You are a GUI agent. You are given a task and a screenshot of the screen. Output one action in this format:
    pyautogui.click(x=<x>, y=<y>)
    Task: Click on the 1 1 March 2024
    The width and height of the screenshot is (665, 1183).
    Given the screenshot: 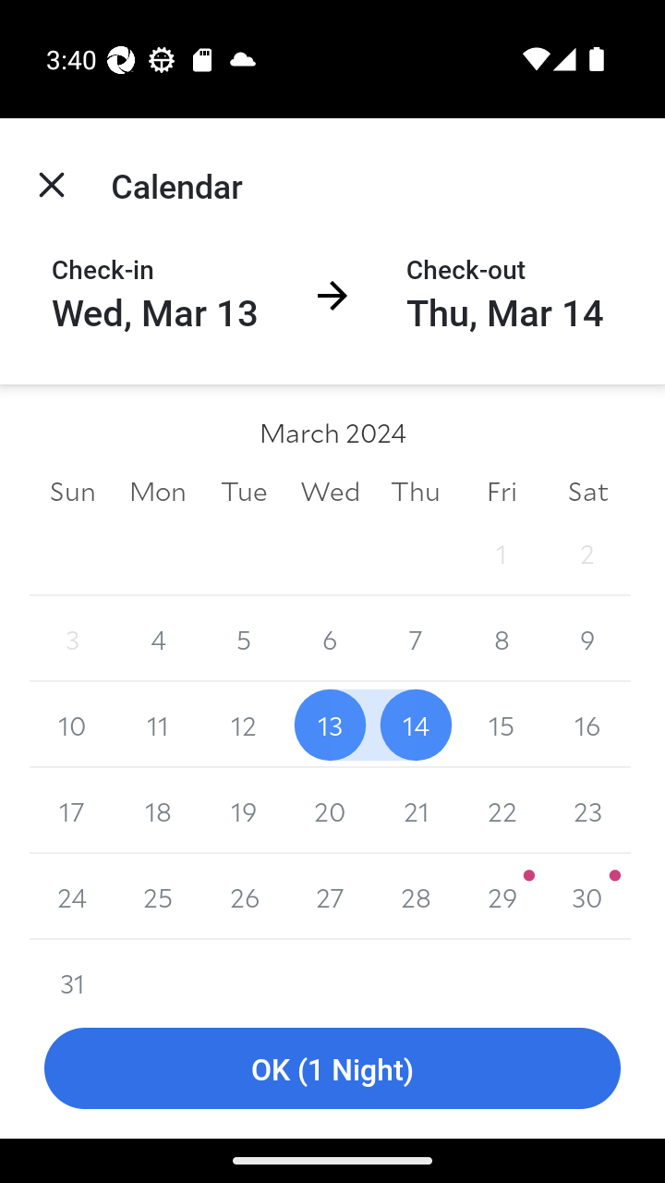 What is the action you would take?
    pyautogui.click(x=501, y=553)
    